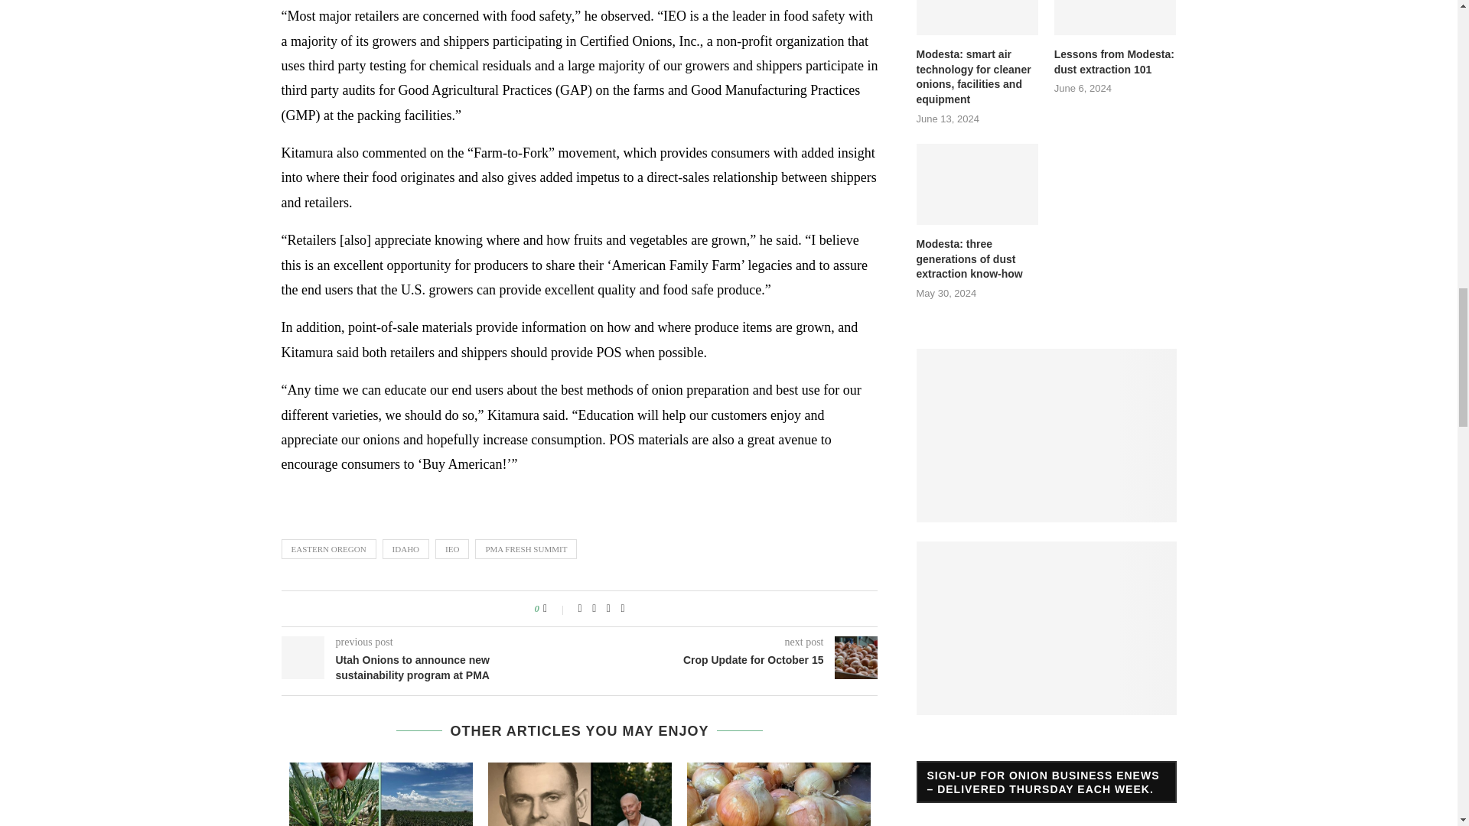 The width and height of the screenshot is (1469, 826). What do you see at coordinates (555, 609) in the screenshot?
I see `Like` at bounding box center [555, 609].